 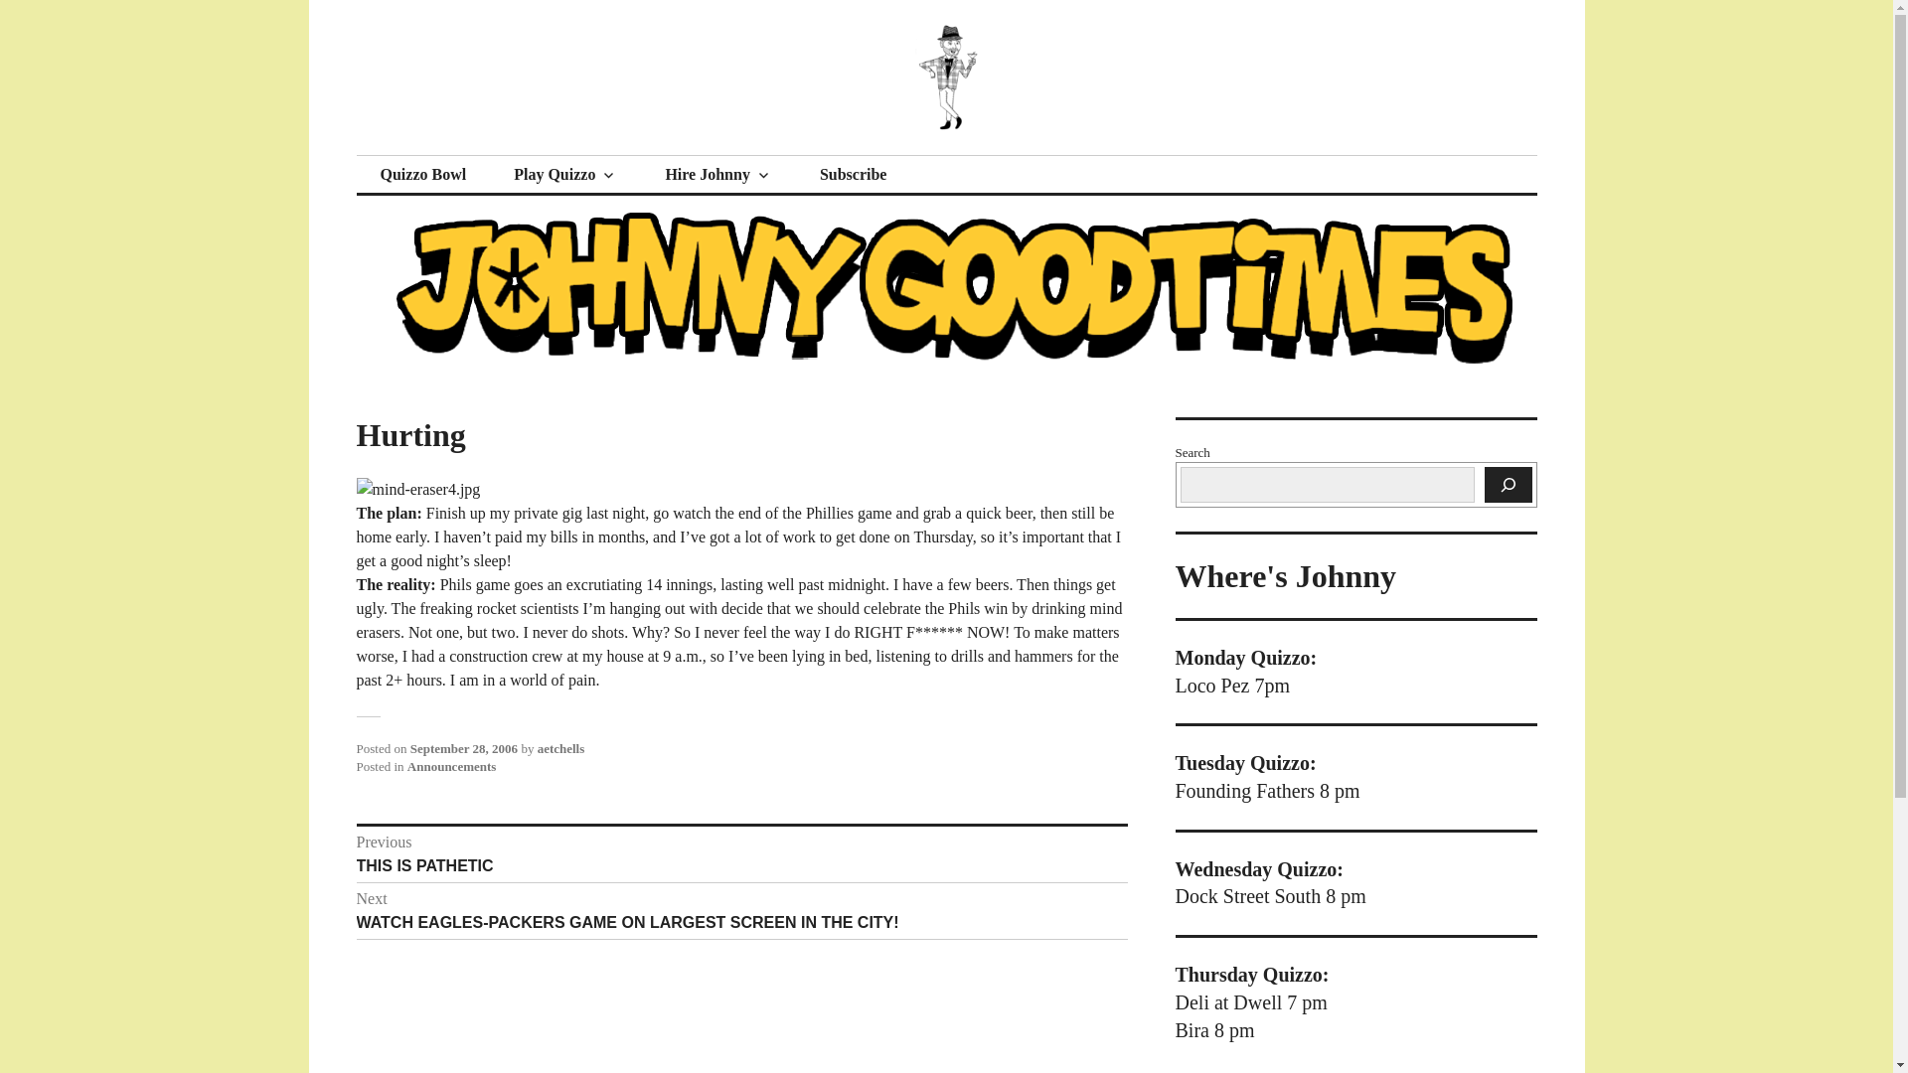 What do you see at coordinates (561, 749) in the screenshot?
I see `aetchells` at bounding box center [561, 749].